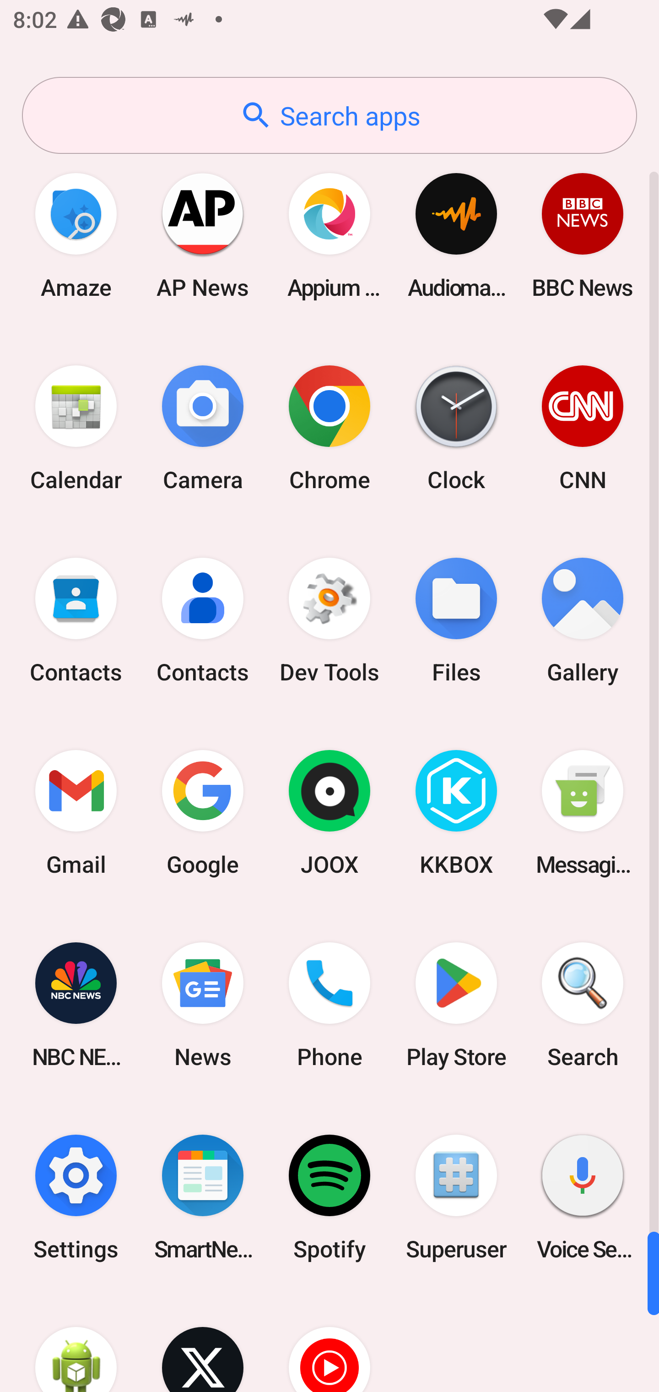  Describe the element at coordinates (583, 1005) in the screenshot. I see `Search` at that location.